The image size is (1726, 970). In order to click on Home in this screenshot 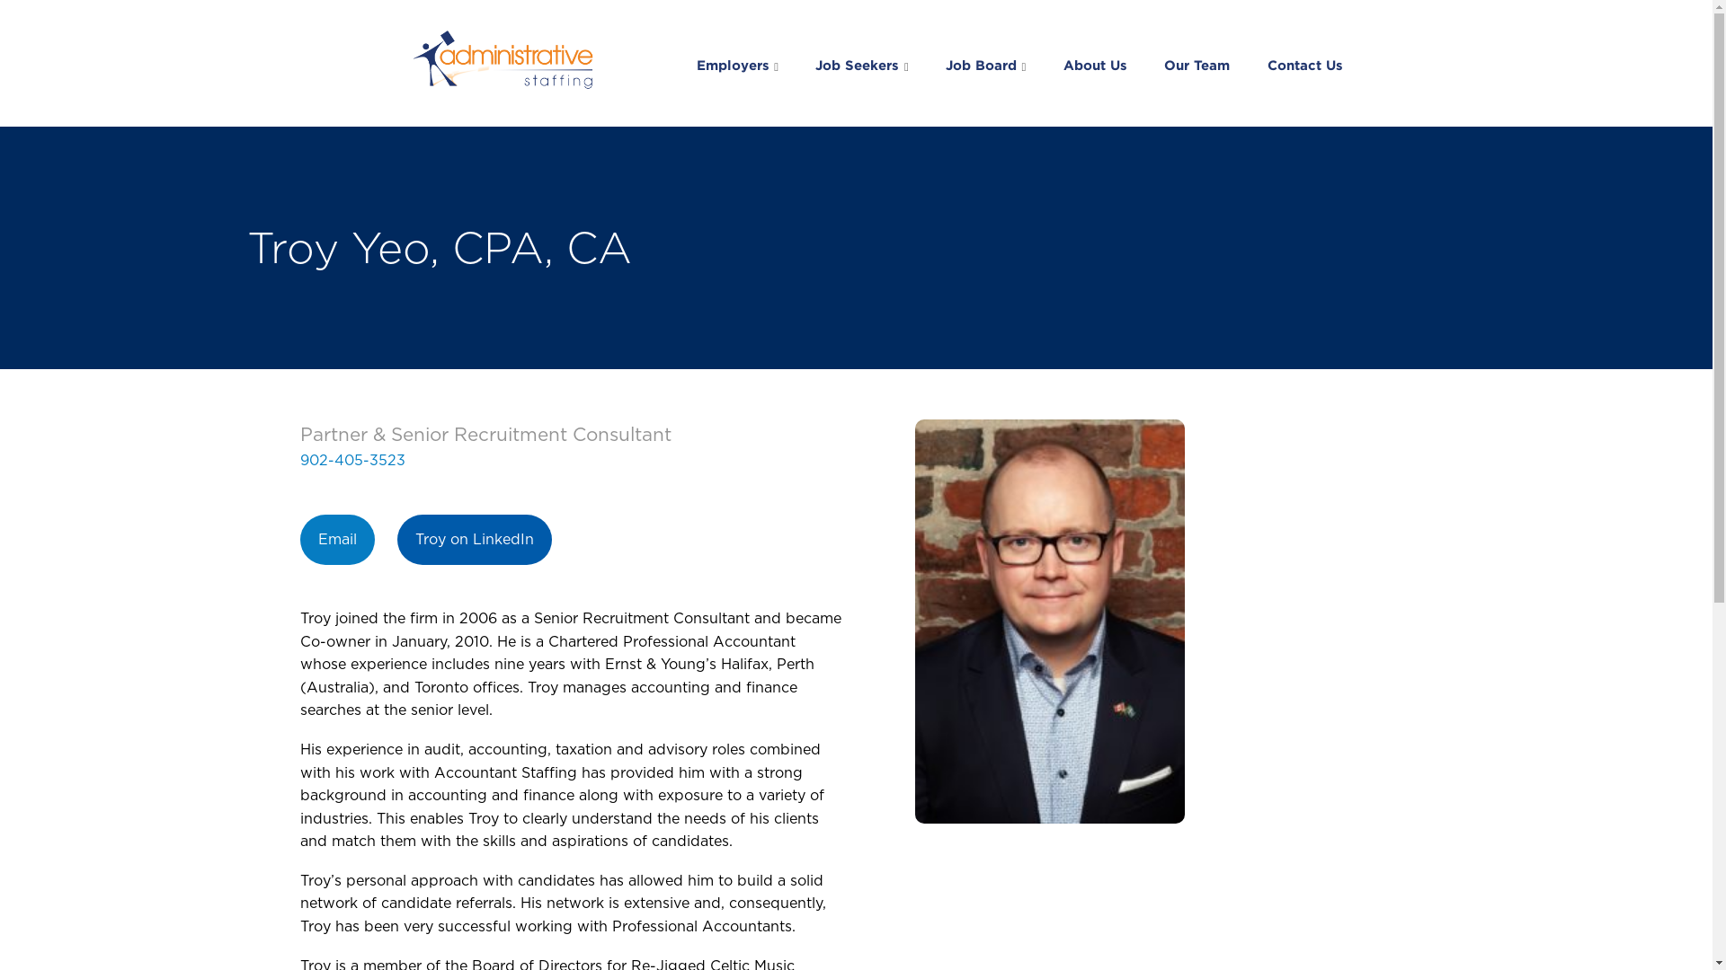, I will do `click(505, 61)`.